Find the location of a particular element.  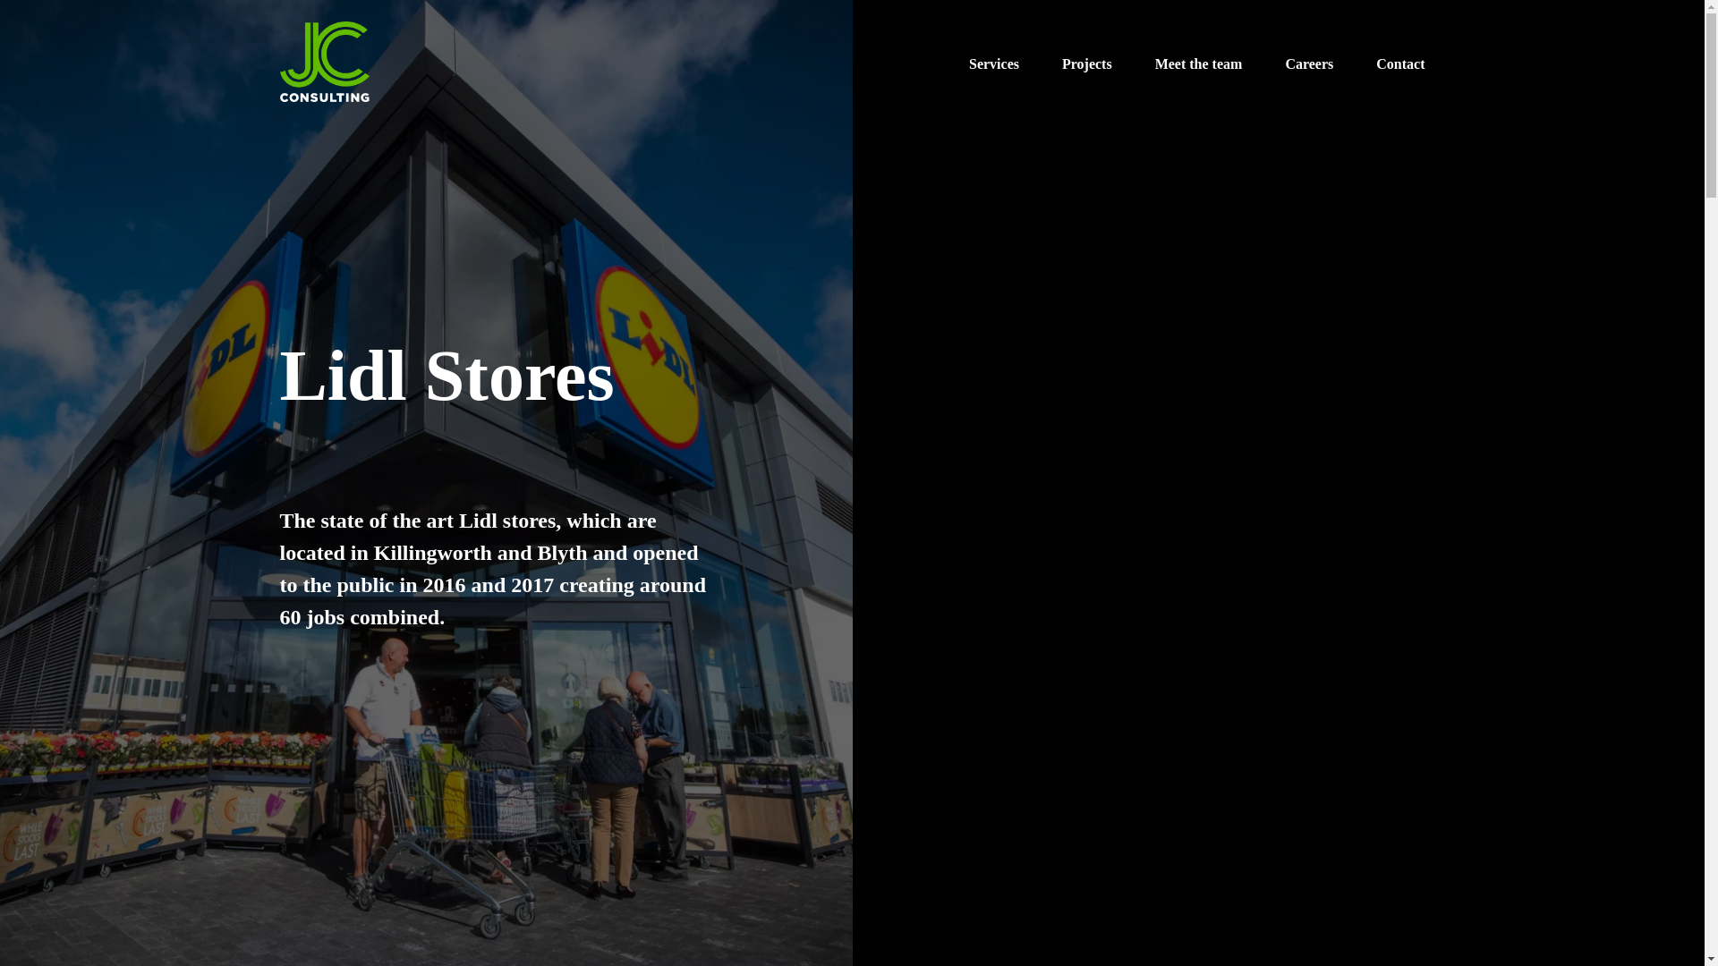

Meet the team is located at coordinates (1198, 64).